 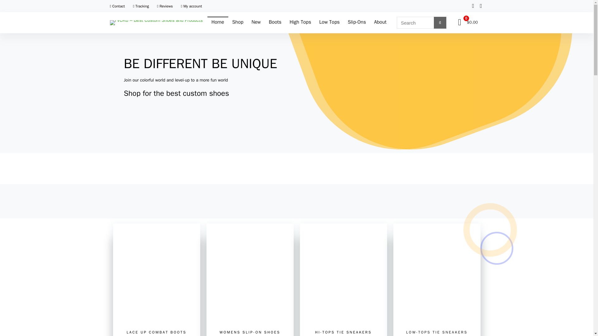 I want to click on Home, so click(x=218, y=22).